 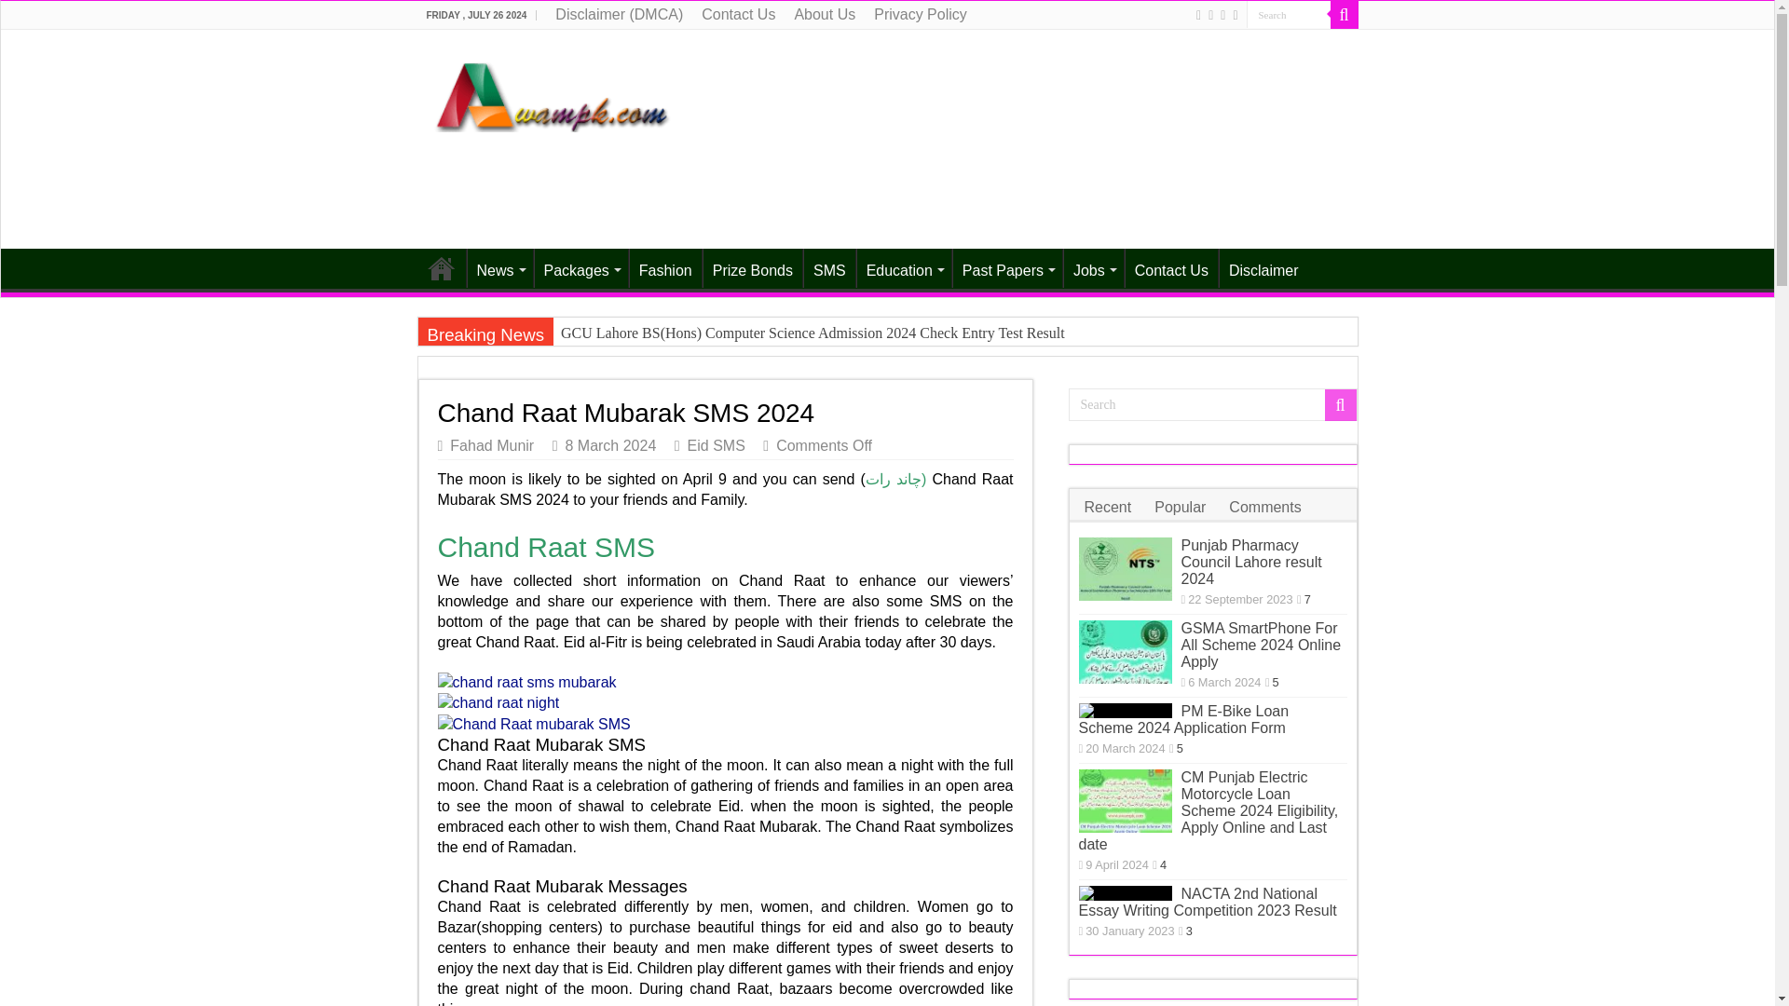 I want to click on Privacy Policy, so click(x=921, y=15).